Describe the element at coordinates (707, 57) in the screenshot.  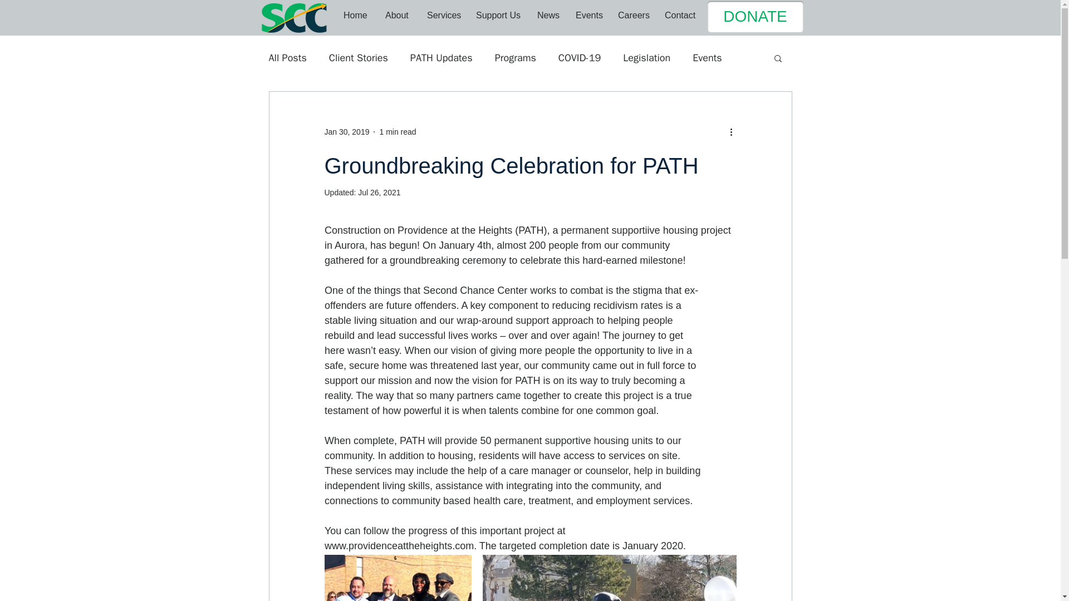
I see `Events` at that location.